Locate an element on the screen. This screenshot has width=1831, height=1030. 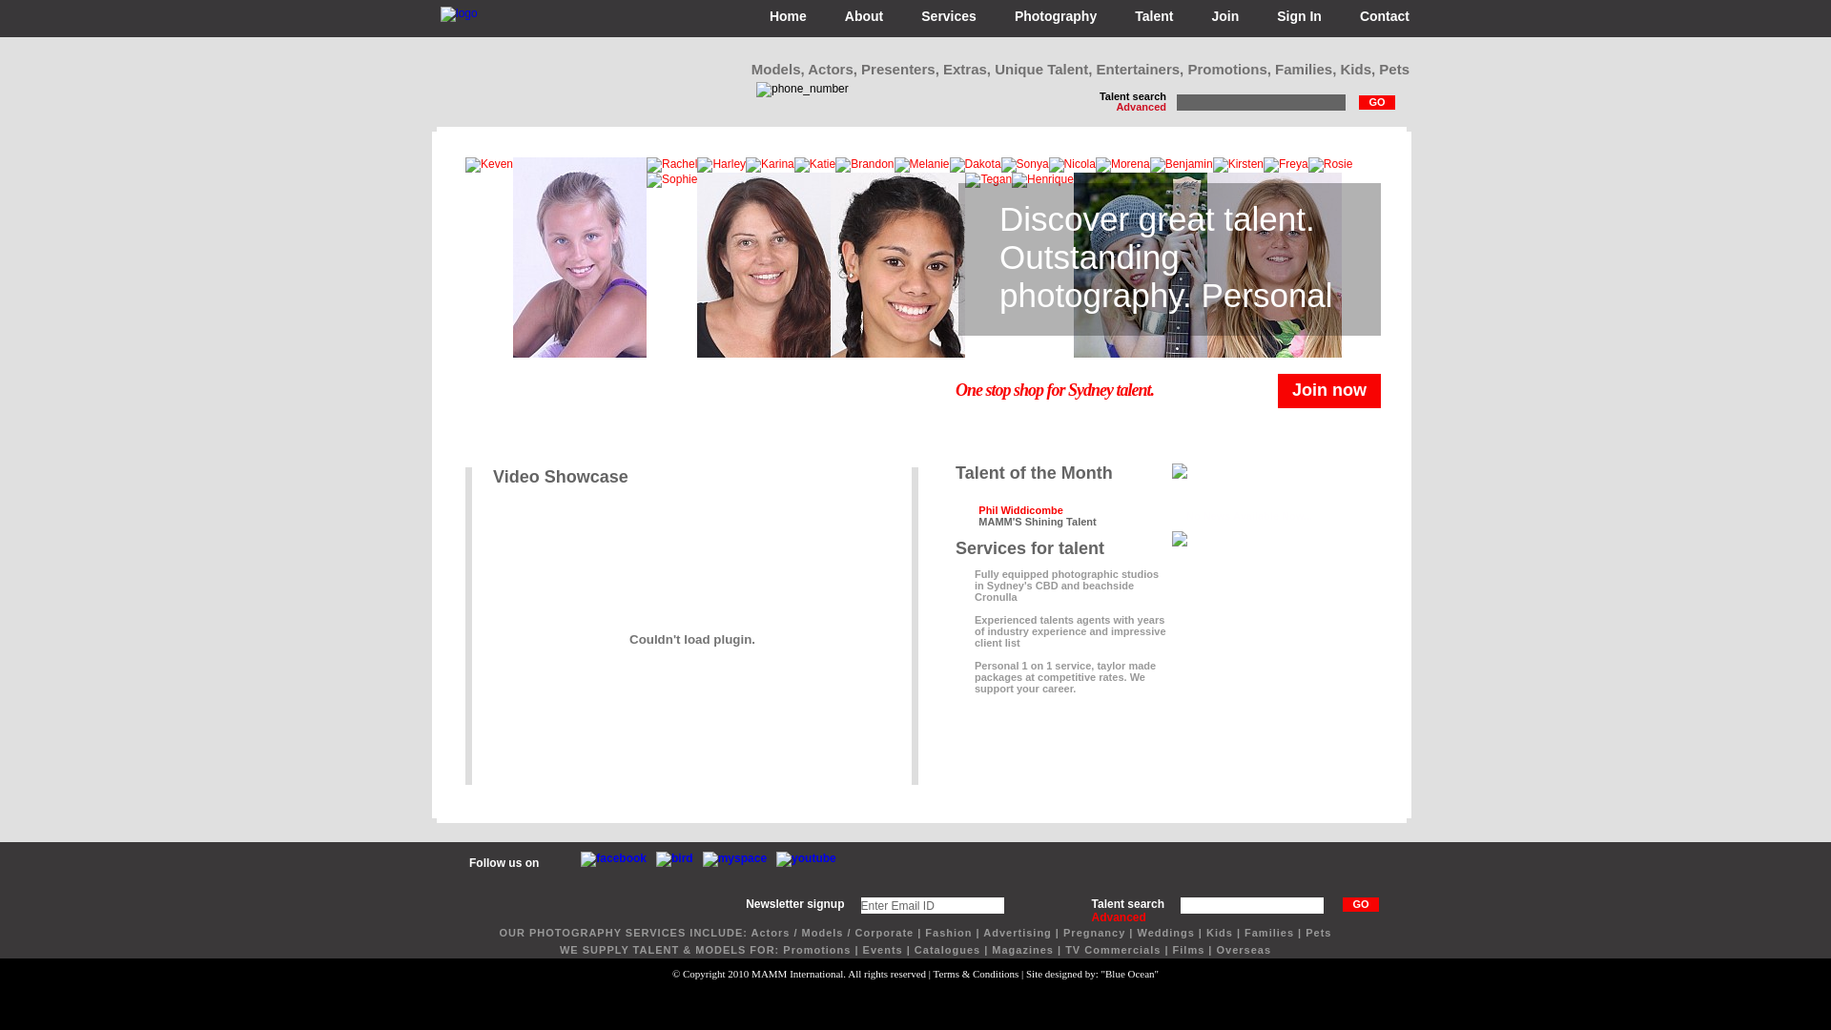
Advanced is located at coordinates (1141, 107).